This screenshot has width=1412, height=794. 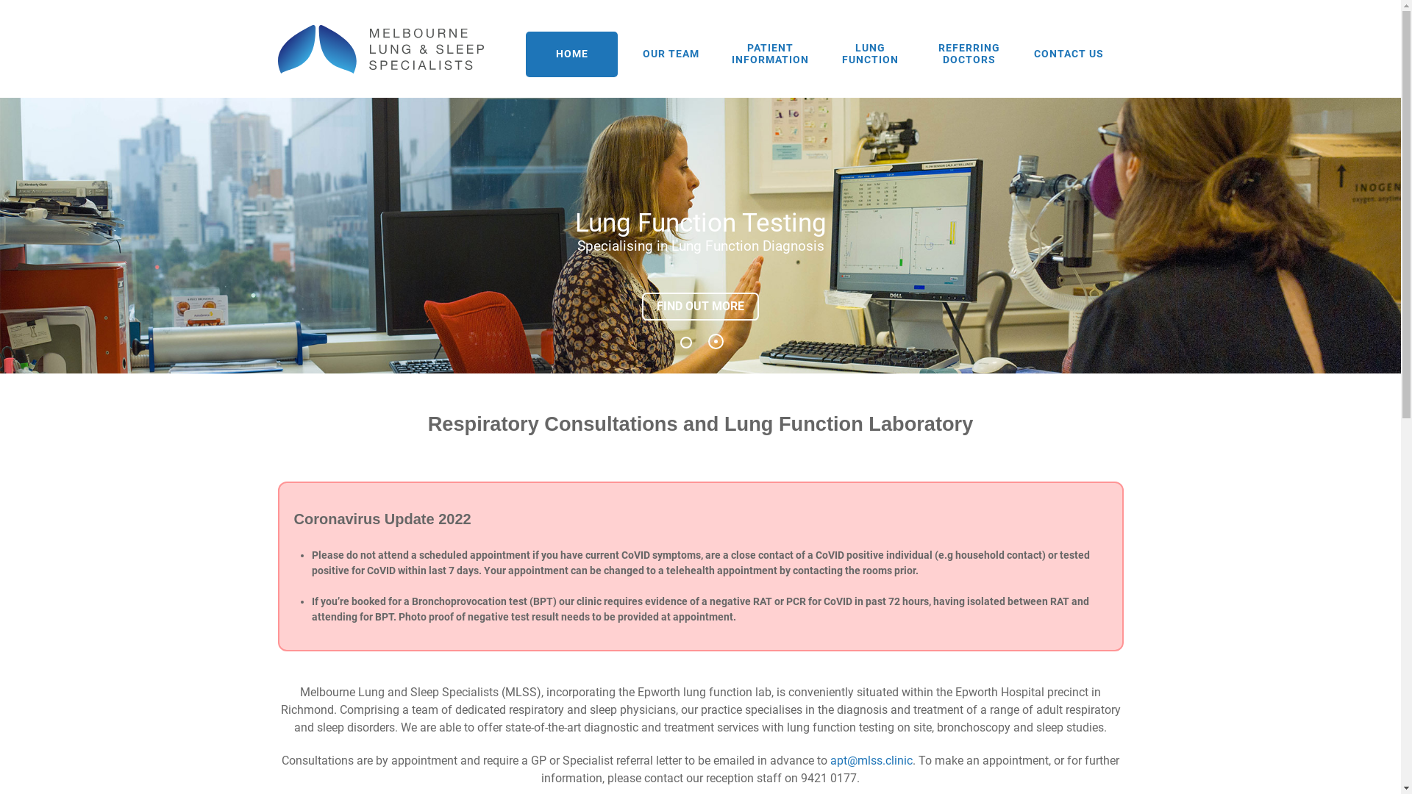 What do you see at coordinates (671, 54) in the screenshot?
I see `OUR TEAM` at bounding box center [671, 54].